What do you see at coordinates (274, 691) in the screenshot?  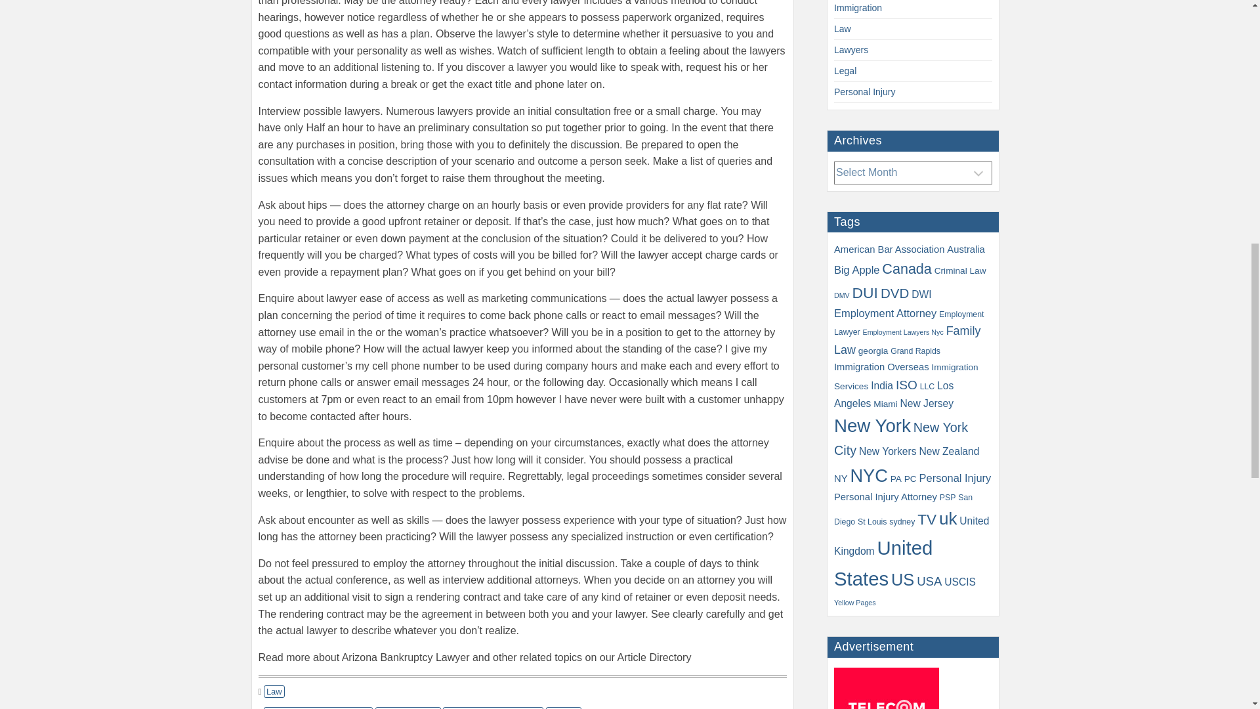 I see `Law` at bounding box center [274, 691].